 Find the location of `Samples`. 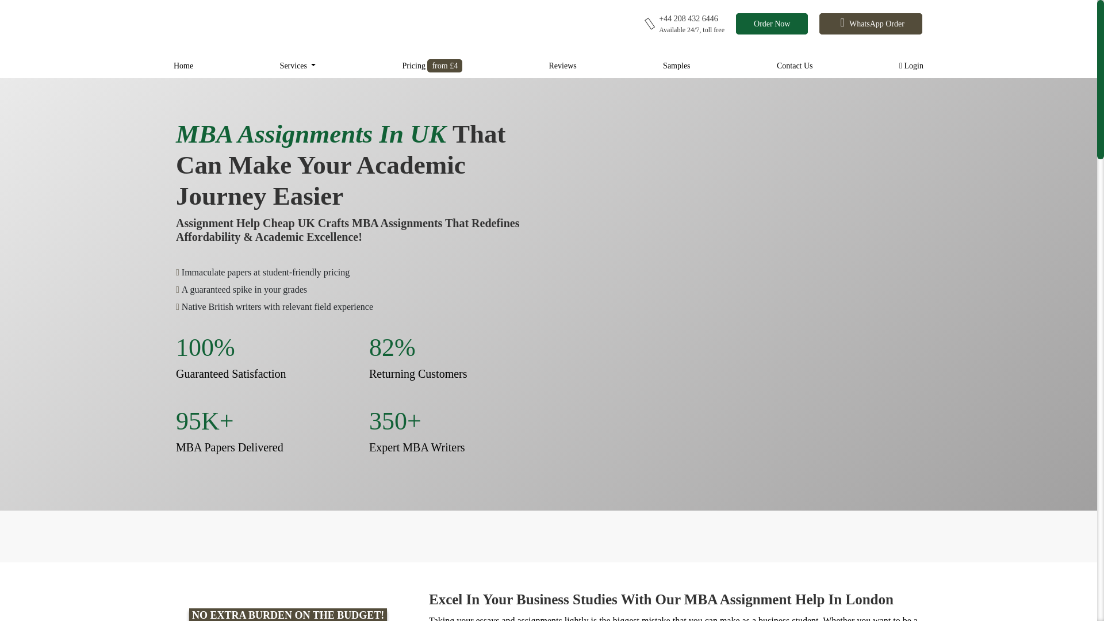

Samples is located at coordinates (676, 67).